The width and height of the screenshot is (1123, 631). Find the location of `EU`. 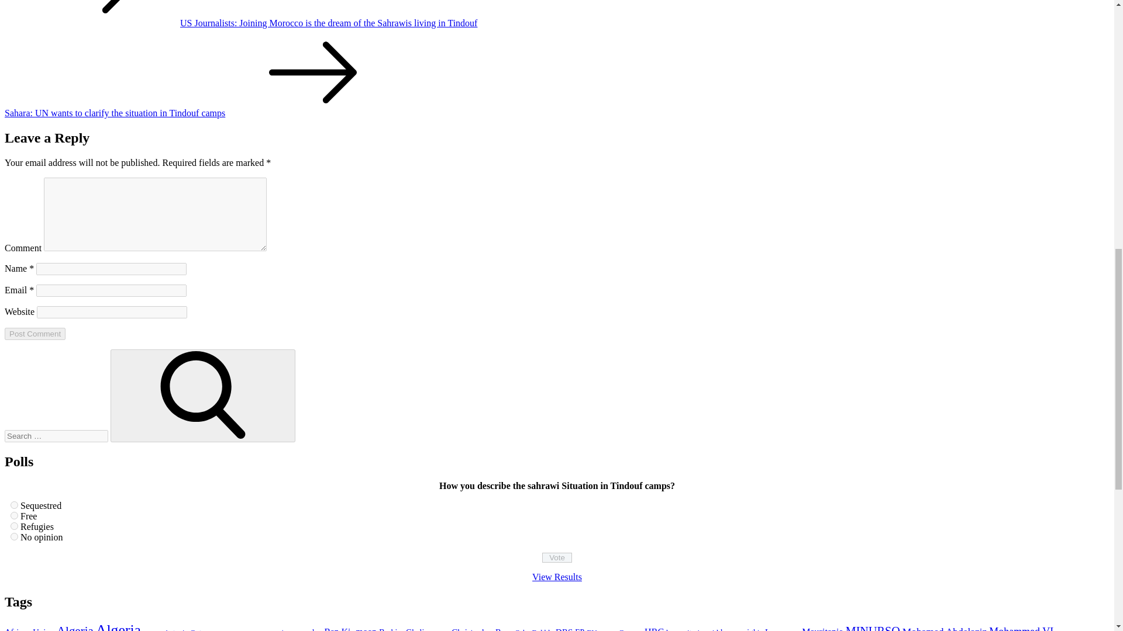

EU is located at coordinates (592, 629).